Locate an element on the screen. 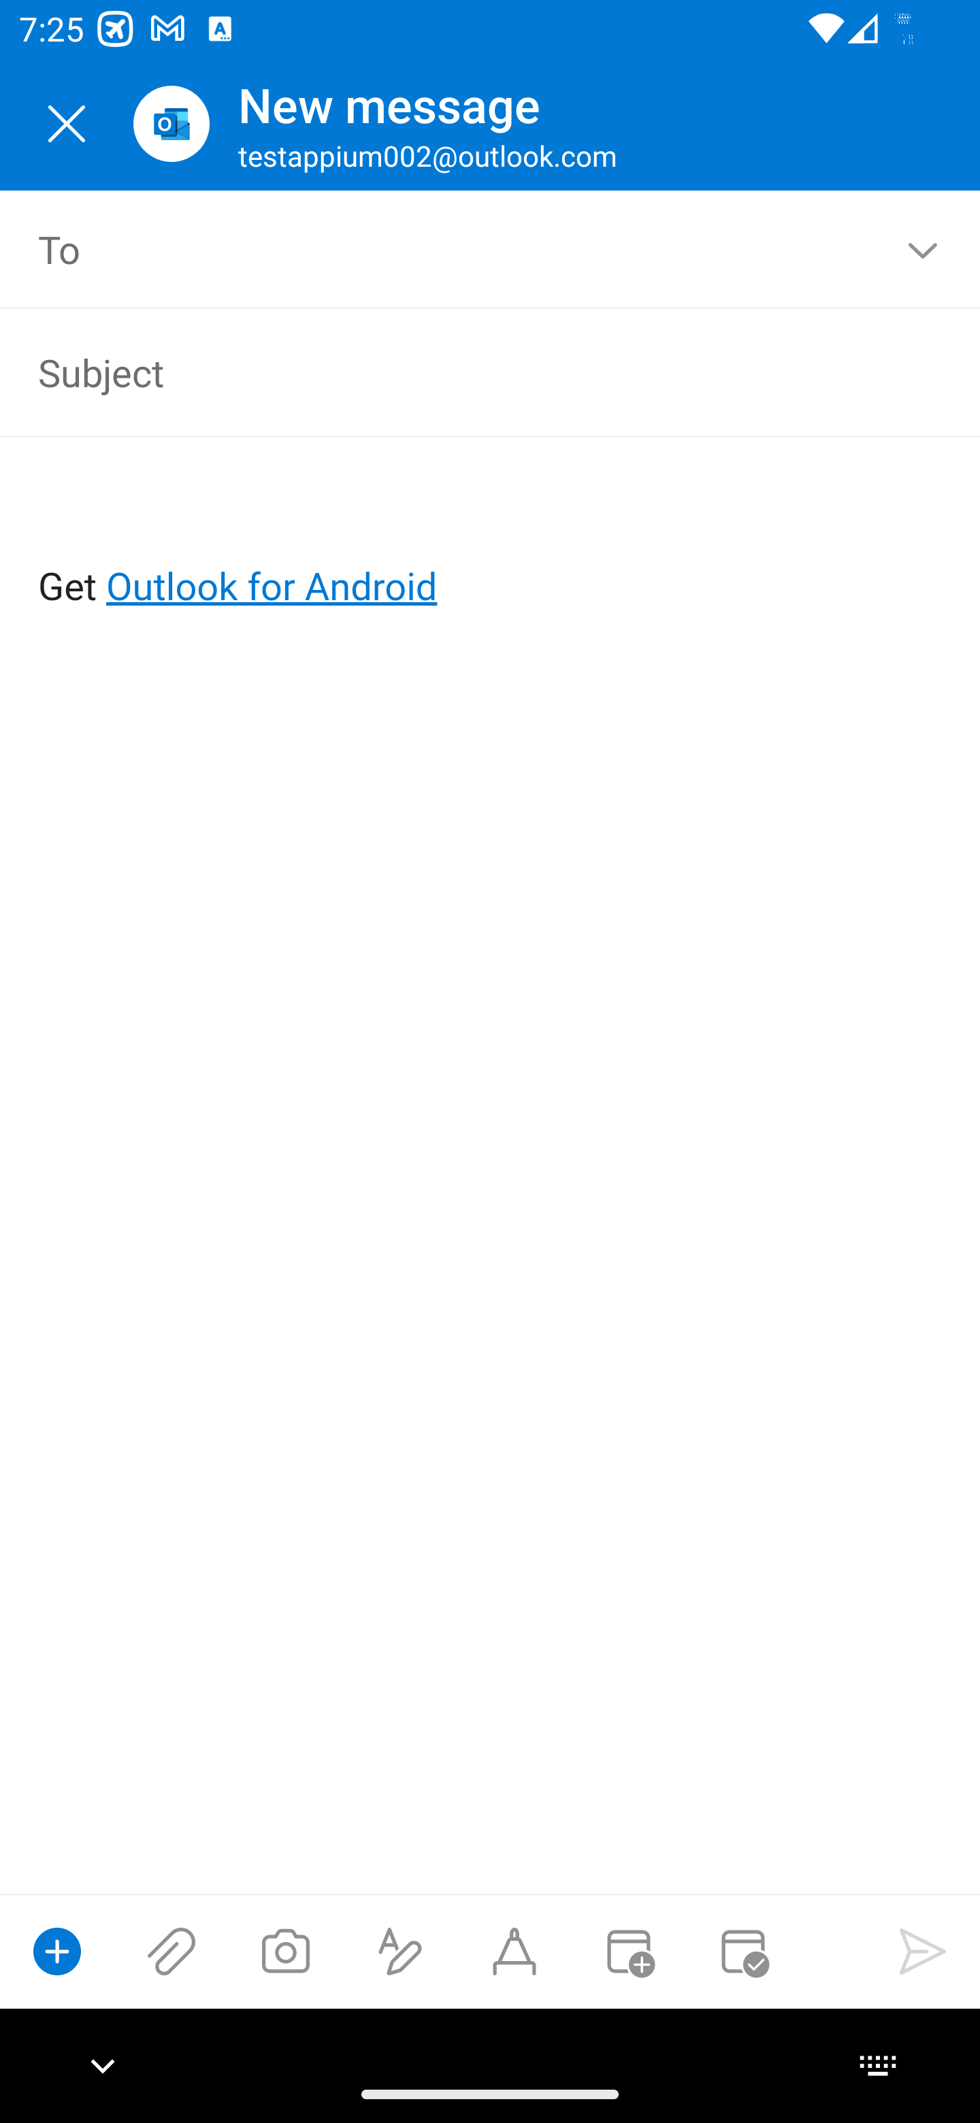 Image resolution: width=980 pixels, height=2123 pixels. Subject is located at coordinates (452, 372).